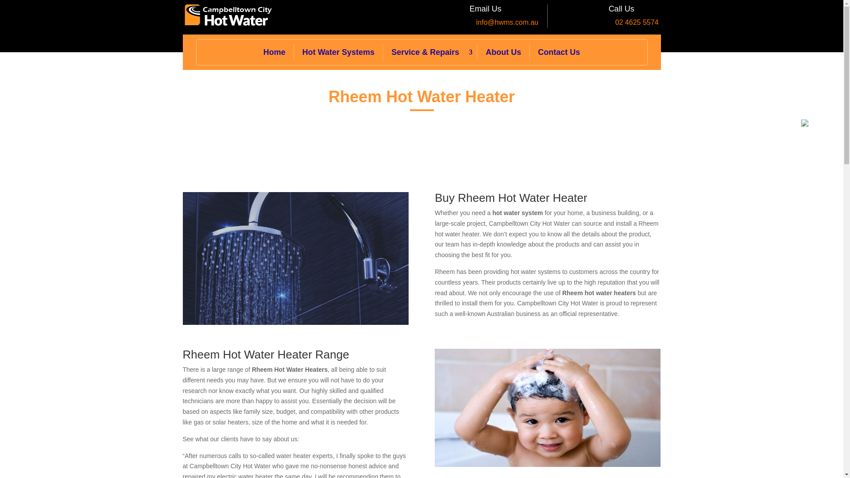 The image size is (850, 478). Describe the element at coordinates (637, 22) in the screenshot. I see `02 4625 5574` at that location.